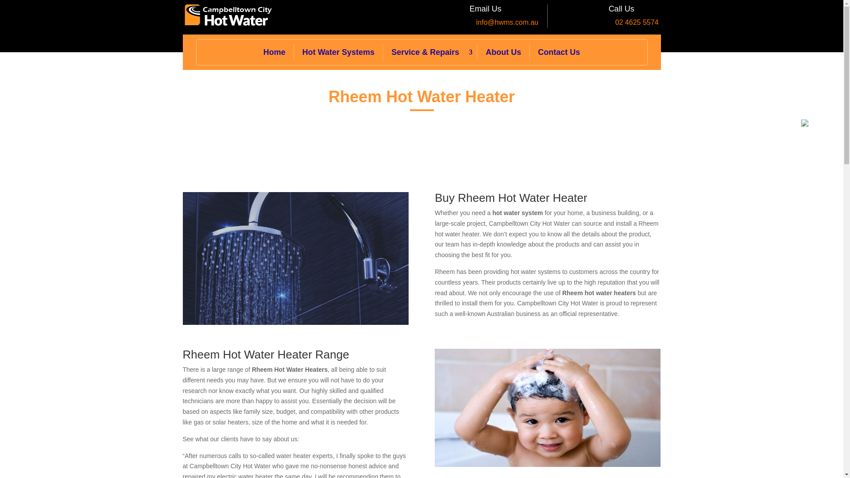 The image size is (850, 478). Describe the element at coordinates (637, 22) in the screenshot. I see `02 4625 5574` at that location.